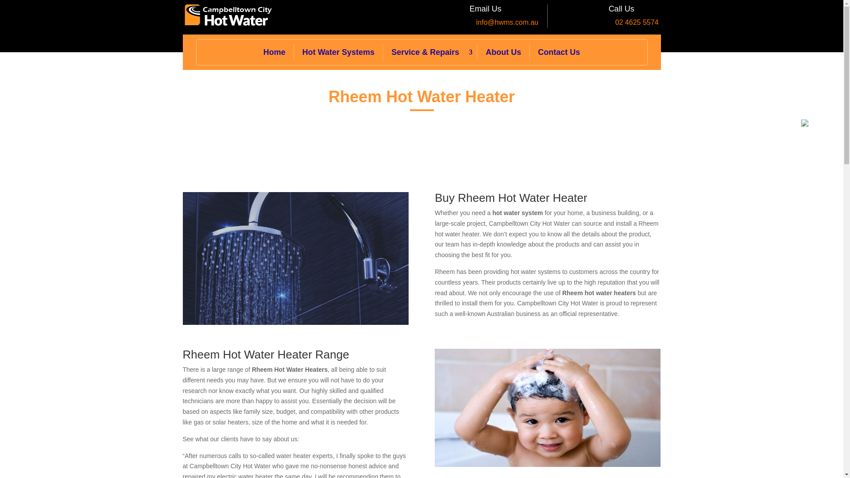 The image size is (850, 478). Describe the element at coordinates (637, 22) in the screenshot. I see `02 4625 5574` at that location.